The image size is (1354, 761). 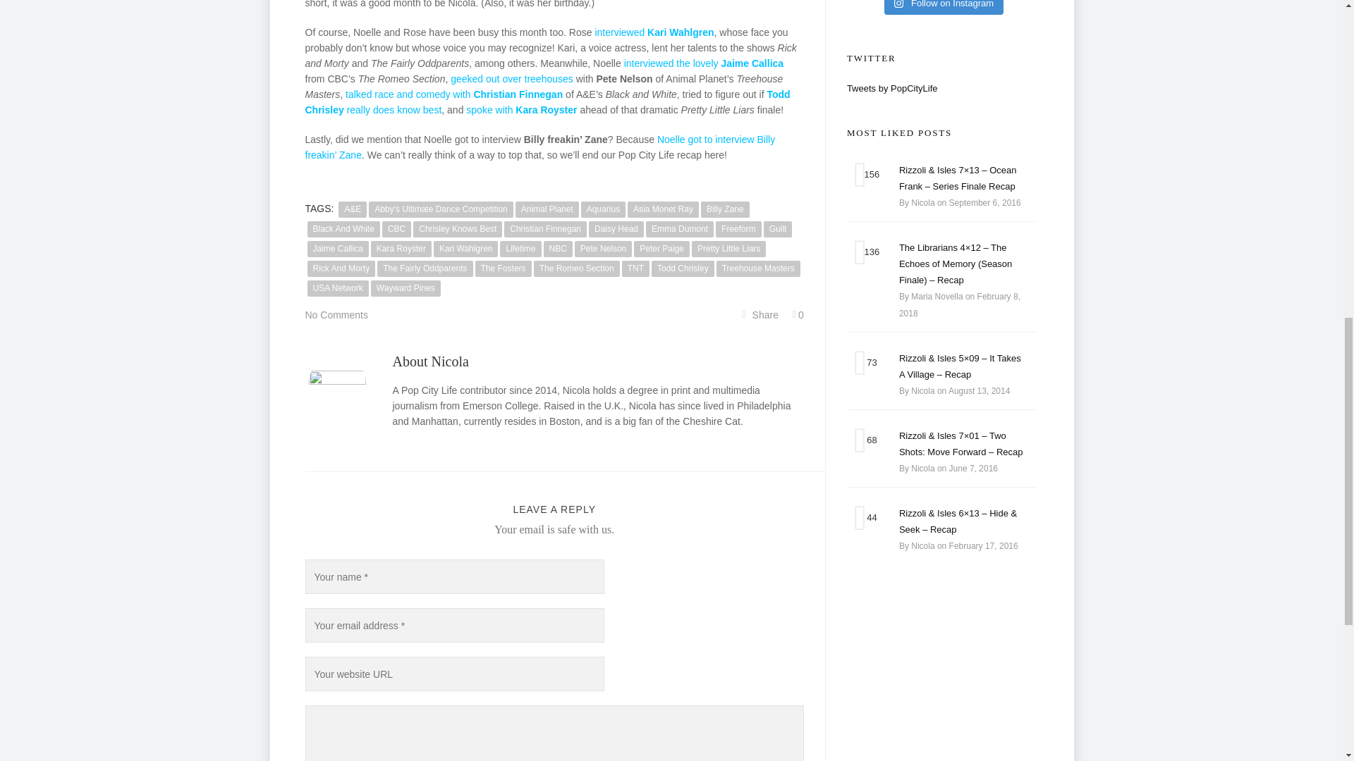 I want to click on Abby'S Ultimate Dance Competition, so click(x=440, y=209).